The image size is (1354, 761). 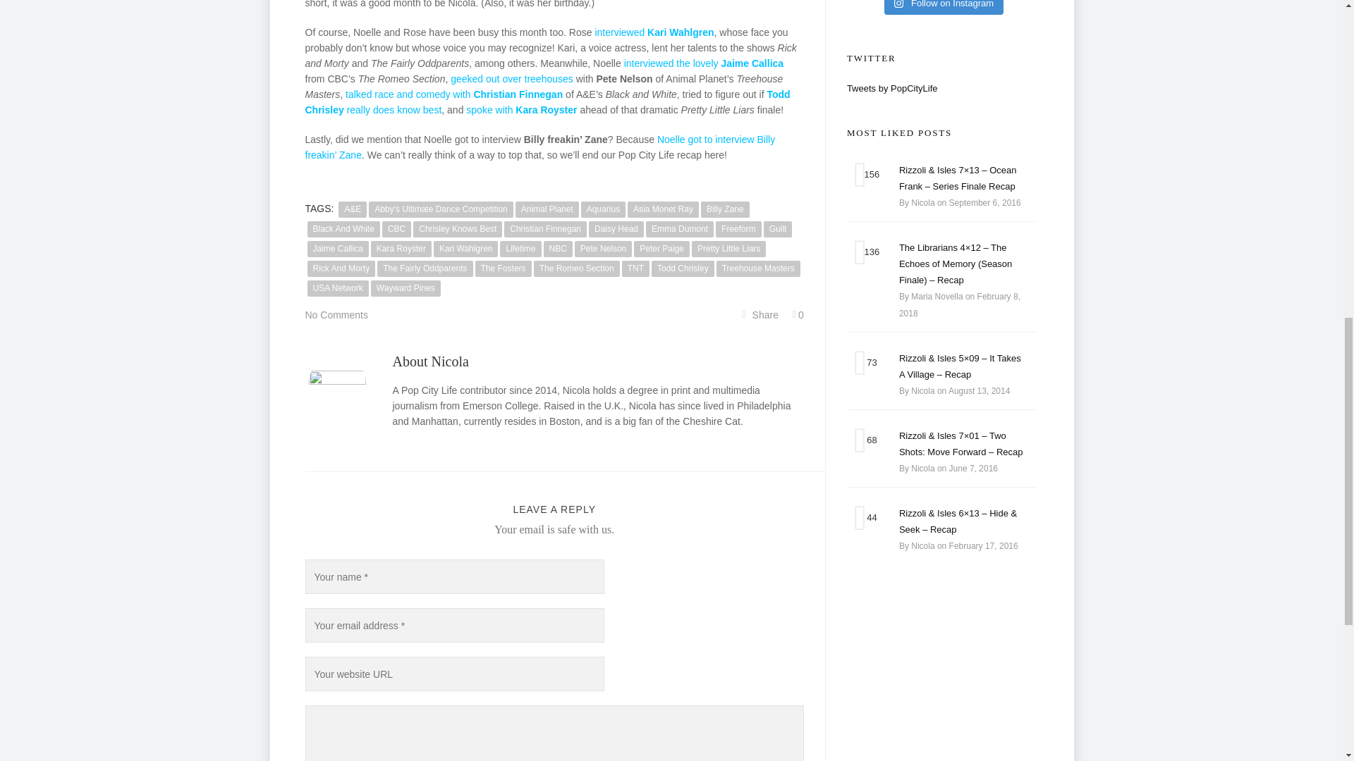 I want to click on Abby'S Ultimate Dance Competition, so click(x=440, y=209).